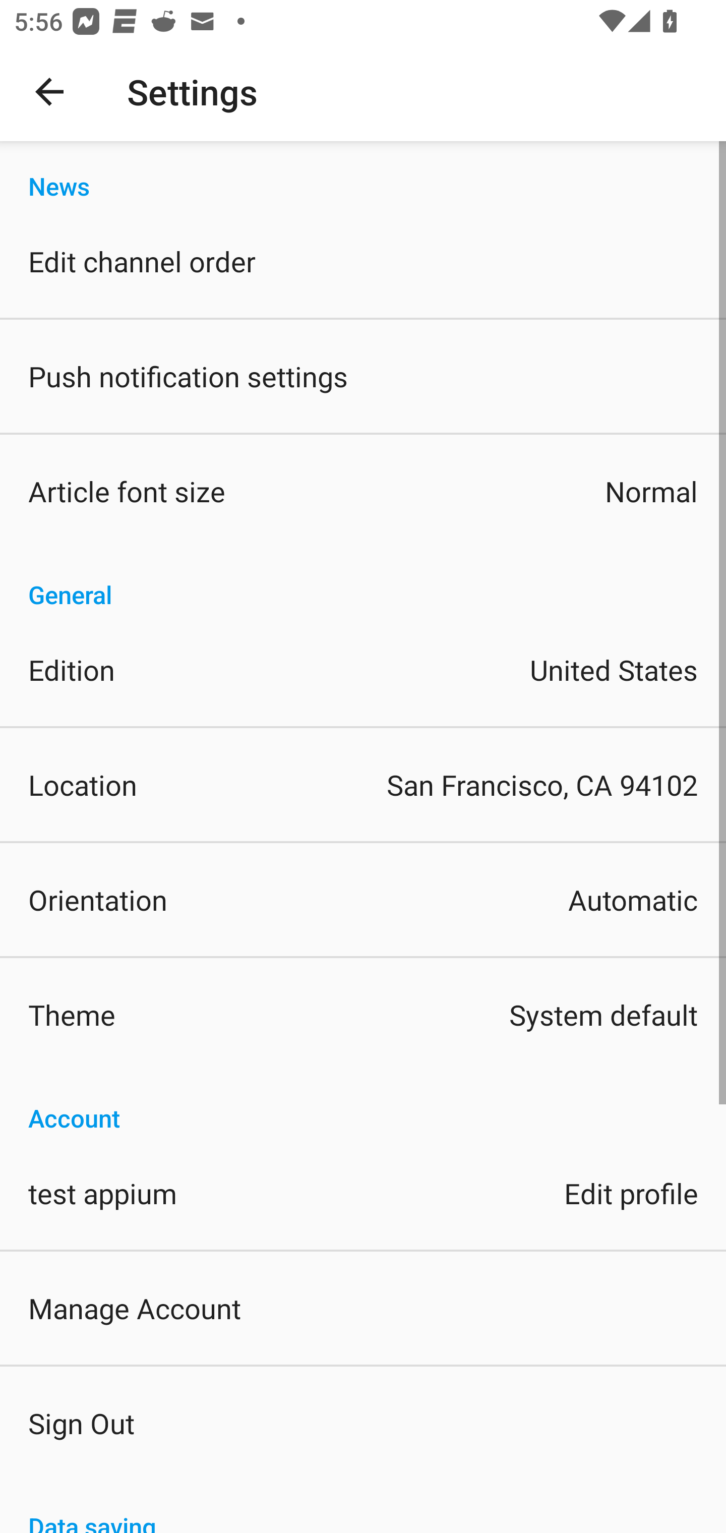 This screenshot has width=726, height=1533. I want to click on Article font size Normal, so click(363, 491).